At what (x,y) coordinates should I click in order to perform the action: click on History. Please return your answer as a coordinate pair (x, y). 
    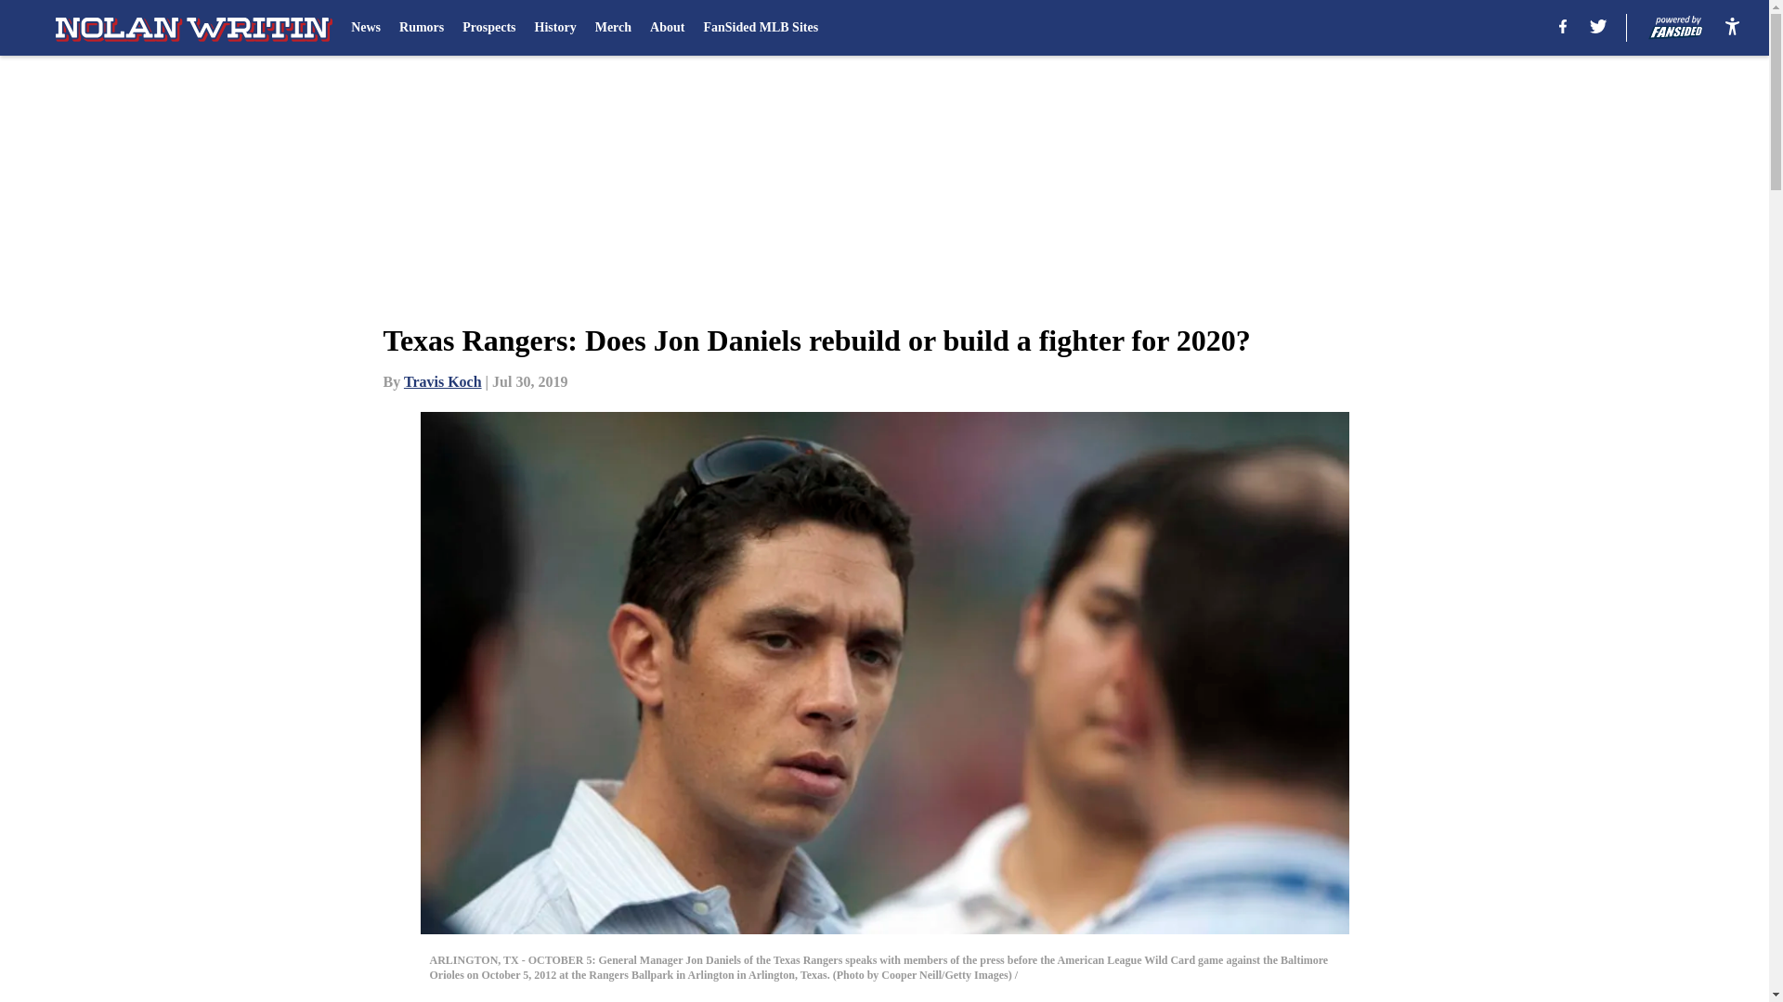
    Looking at the image, I should click on (555, 28).